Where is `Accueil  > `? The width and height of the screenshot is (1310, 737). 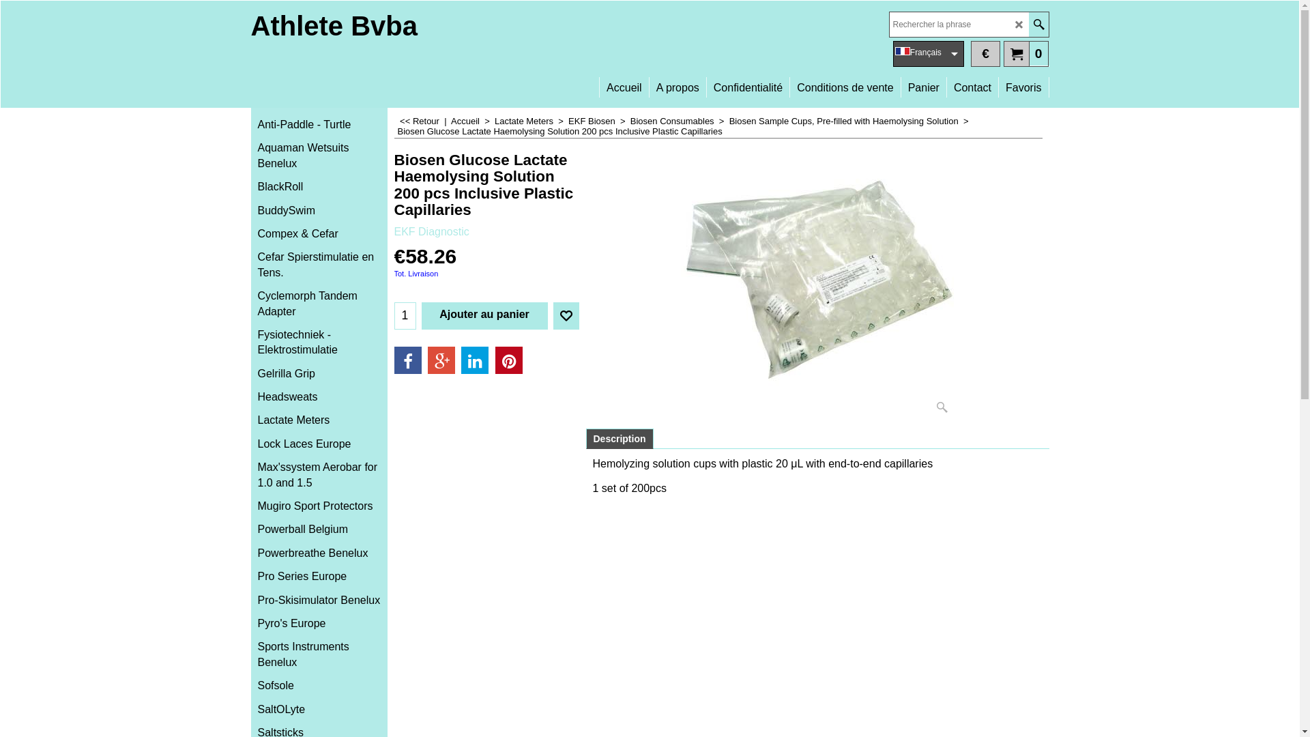 Accueil  >  is located at coordinates (473, 121).